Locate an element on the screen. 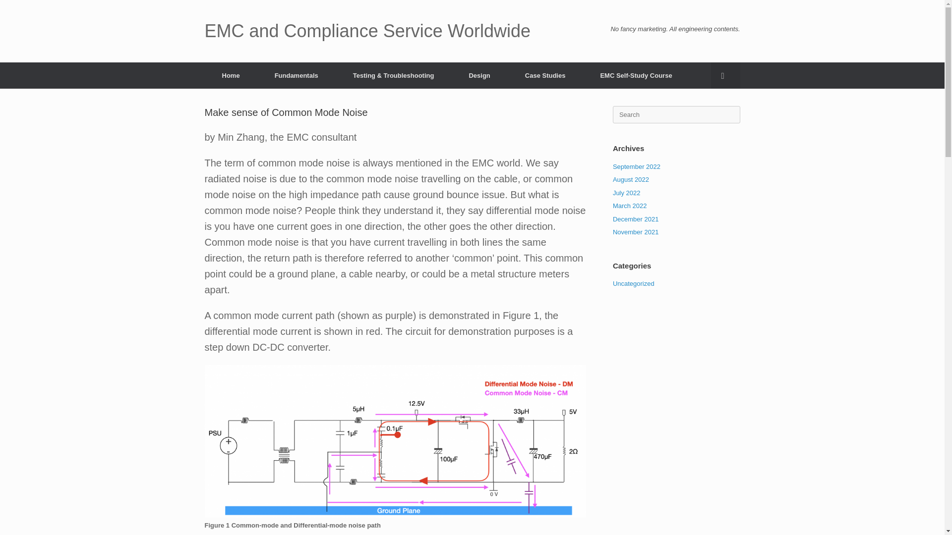  EMC and Compliance Service Worldwide is located at coordinates (367, 31).